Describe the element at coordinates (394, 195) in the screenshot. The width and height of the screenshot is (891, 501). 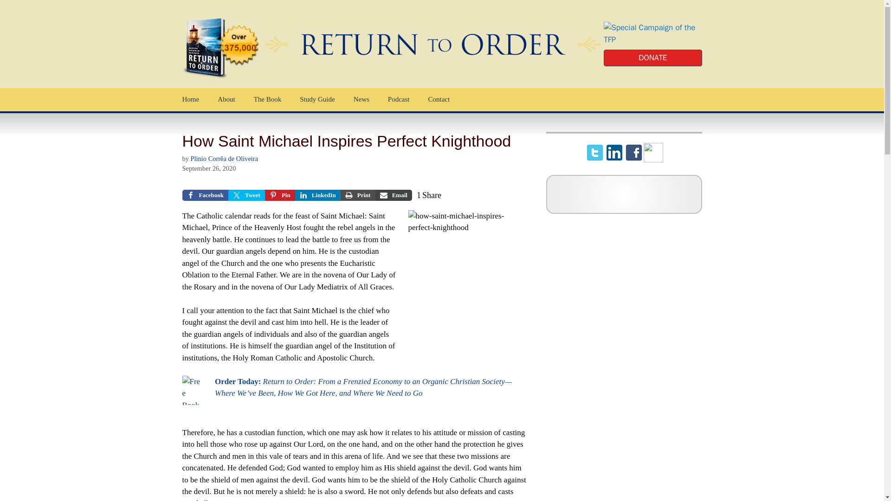
I see `Email` at that location.